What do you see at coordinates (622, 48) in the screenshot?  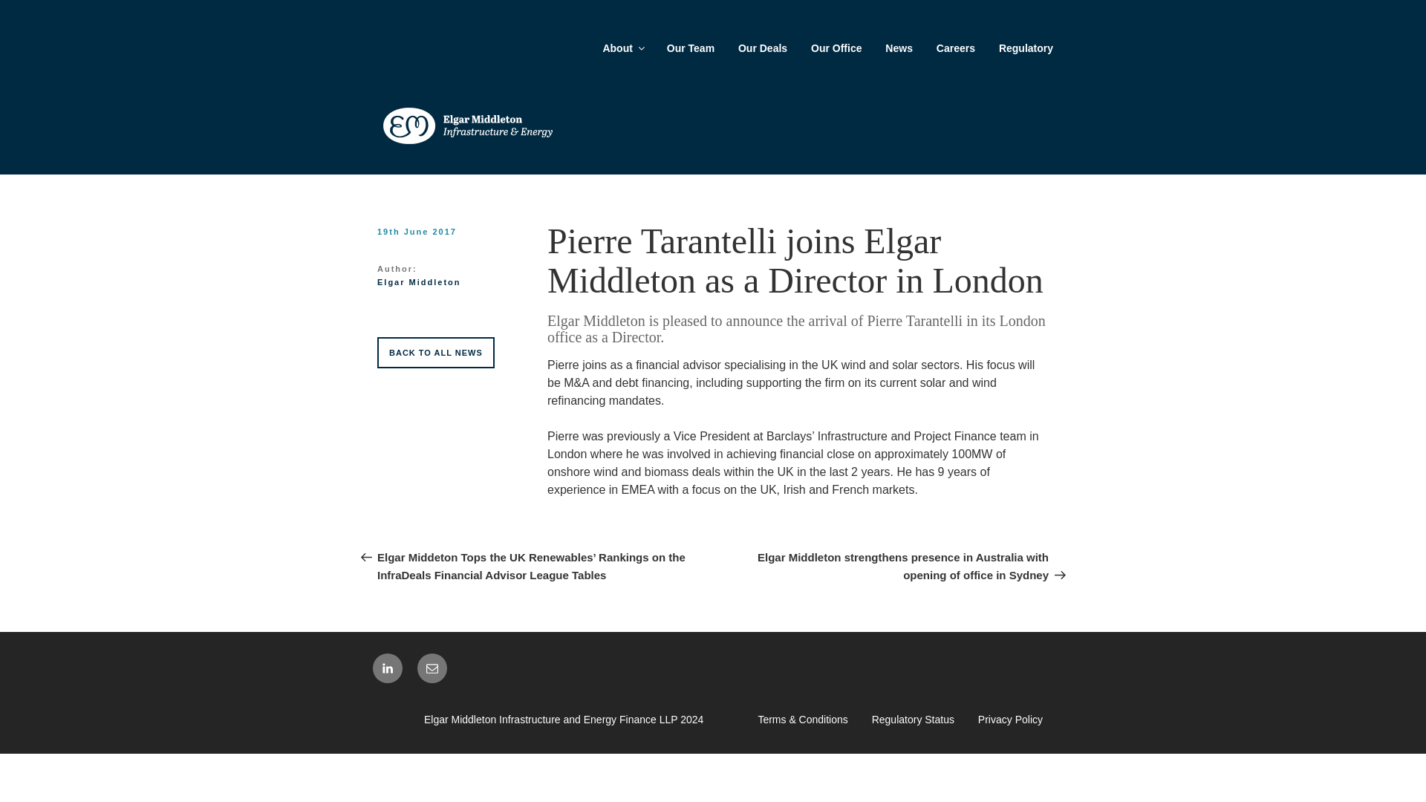 I see `About` at bounding box center [622, 48].